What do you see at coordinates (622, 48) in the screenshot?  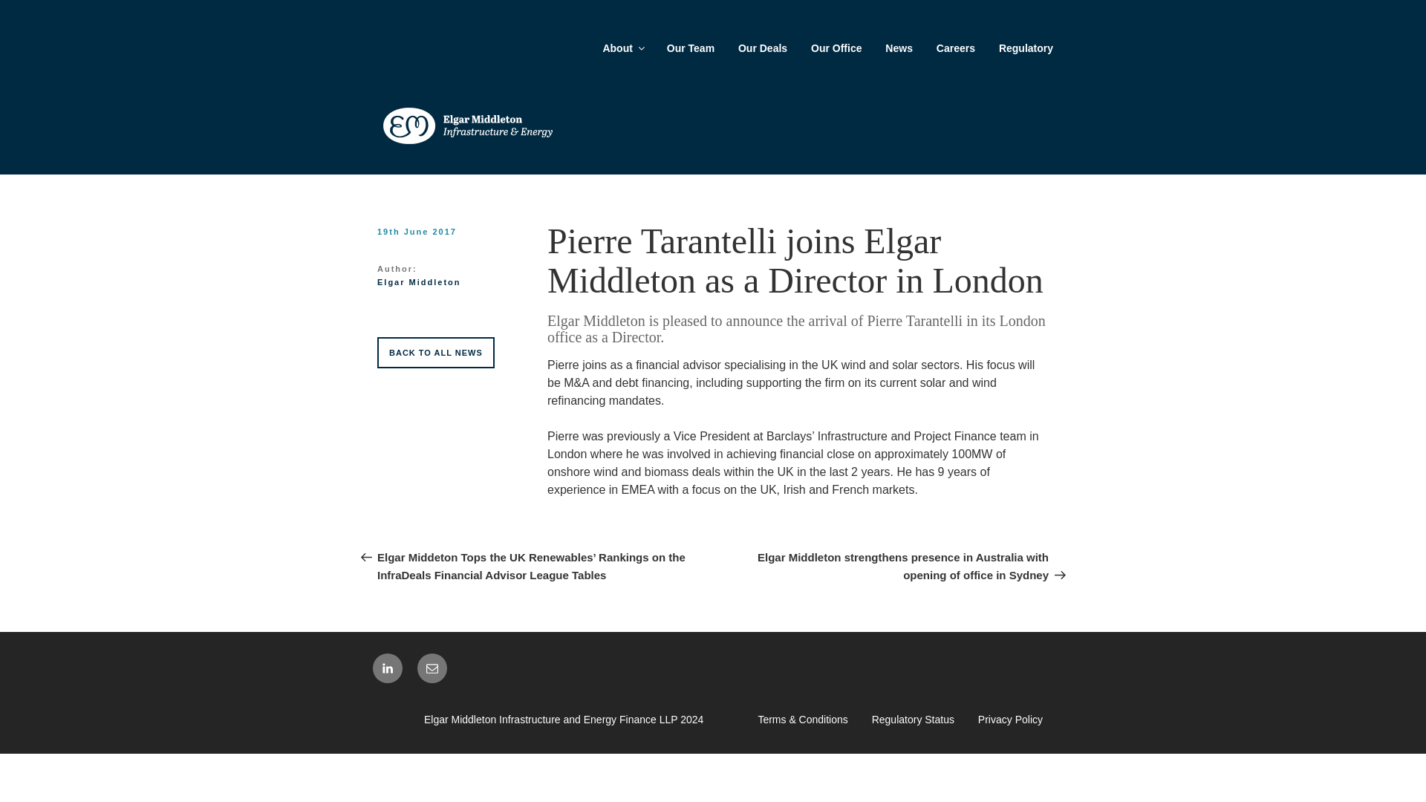 I see `About` at bounding box center [622, 48].